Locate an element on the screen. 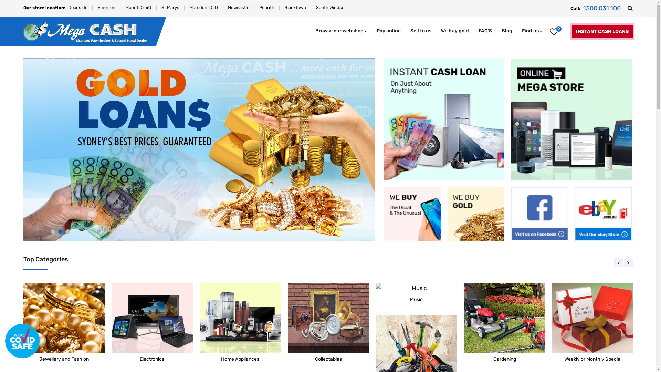 The width and height of the screenshot is (661, 372). Marsden, QLD is located at coordinates (204, 8).